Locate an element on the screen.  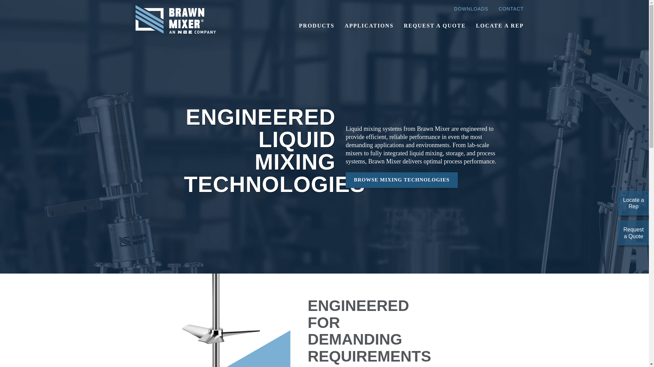
LOCATE A REP is located at coordinates (499, 26).